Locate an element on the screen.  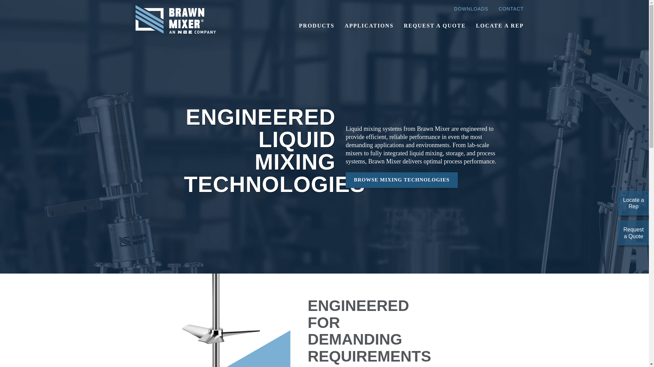
LOCATE A REP is located at coordinates (499, 26).